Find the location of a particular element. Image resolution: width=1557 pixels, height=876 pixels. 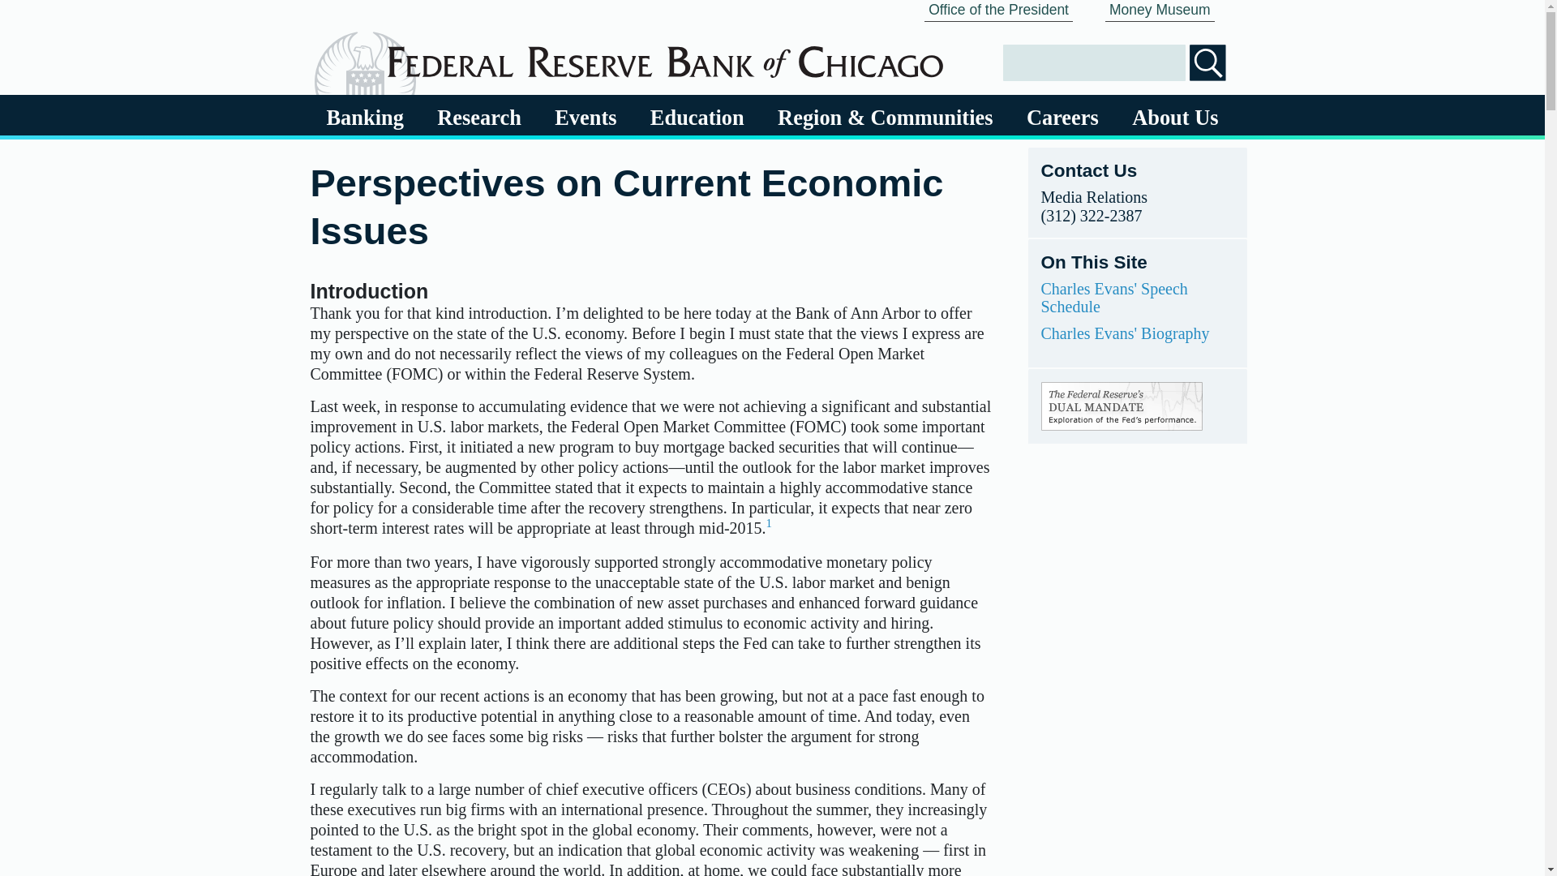

Money Museum is located at coordinates (1160, 11).